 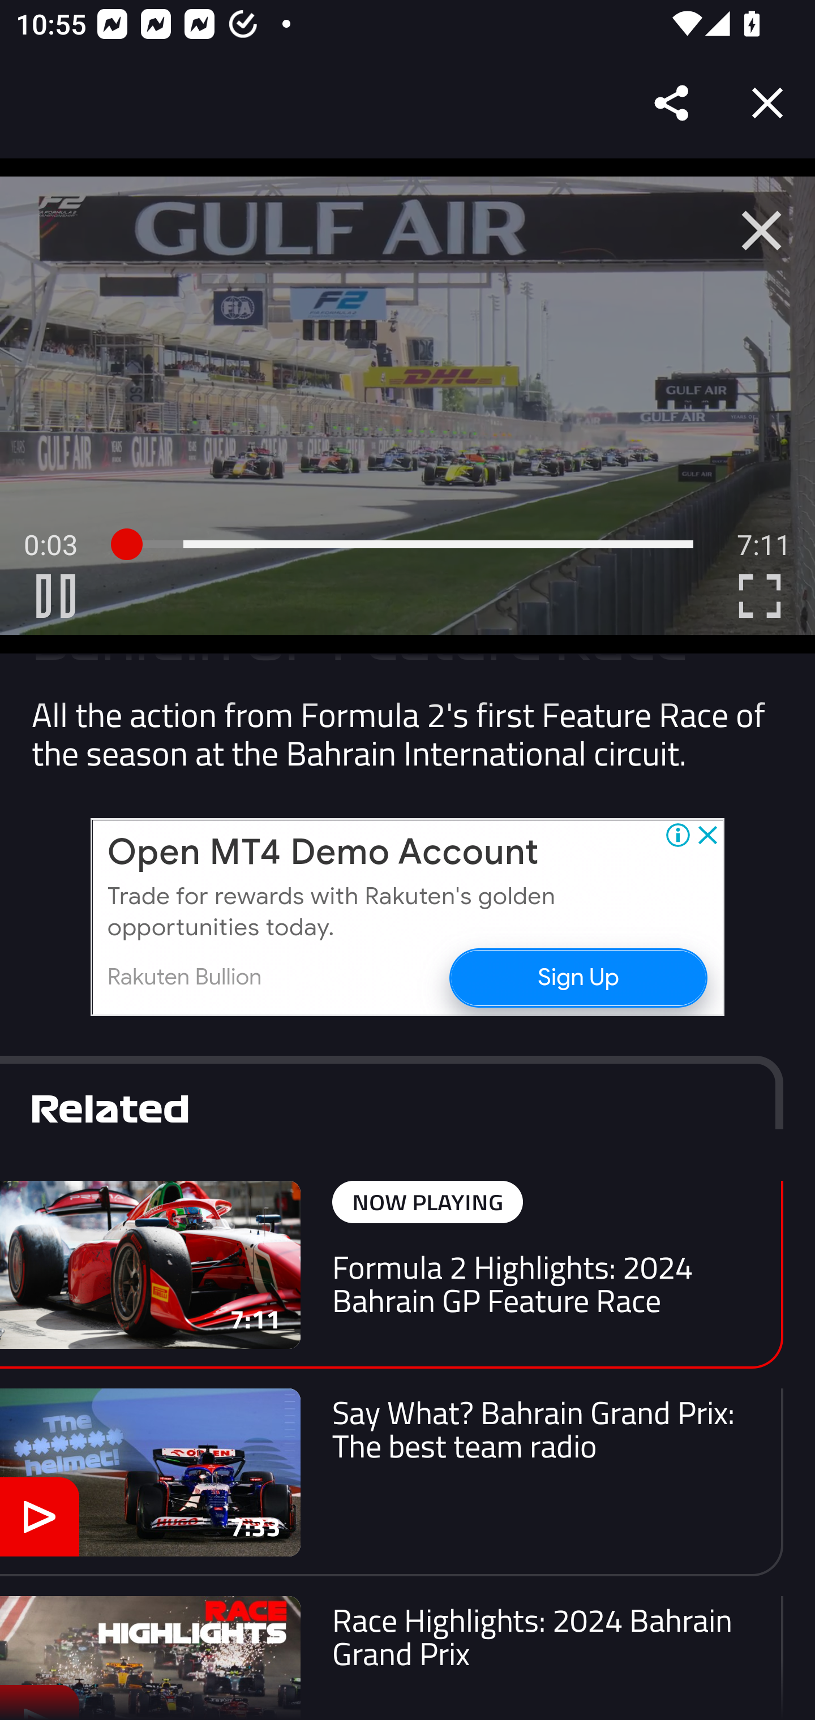 I want to click on Sign Up, so click(x=577, y=977).